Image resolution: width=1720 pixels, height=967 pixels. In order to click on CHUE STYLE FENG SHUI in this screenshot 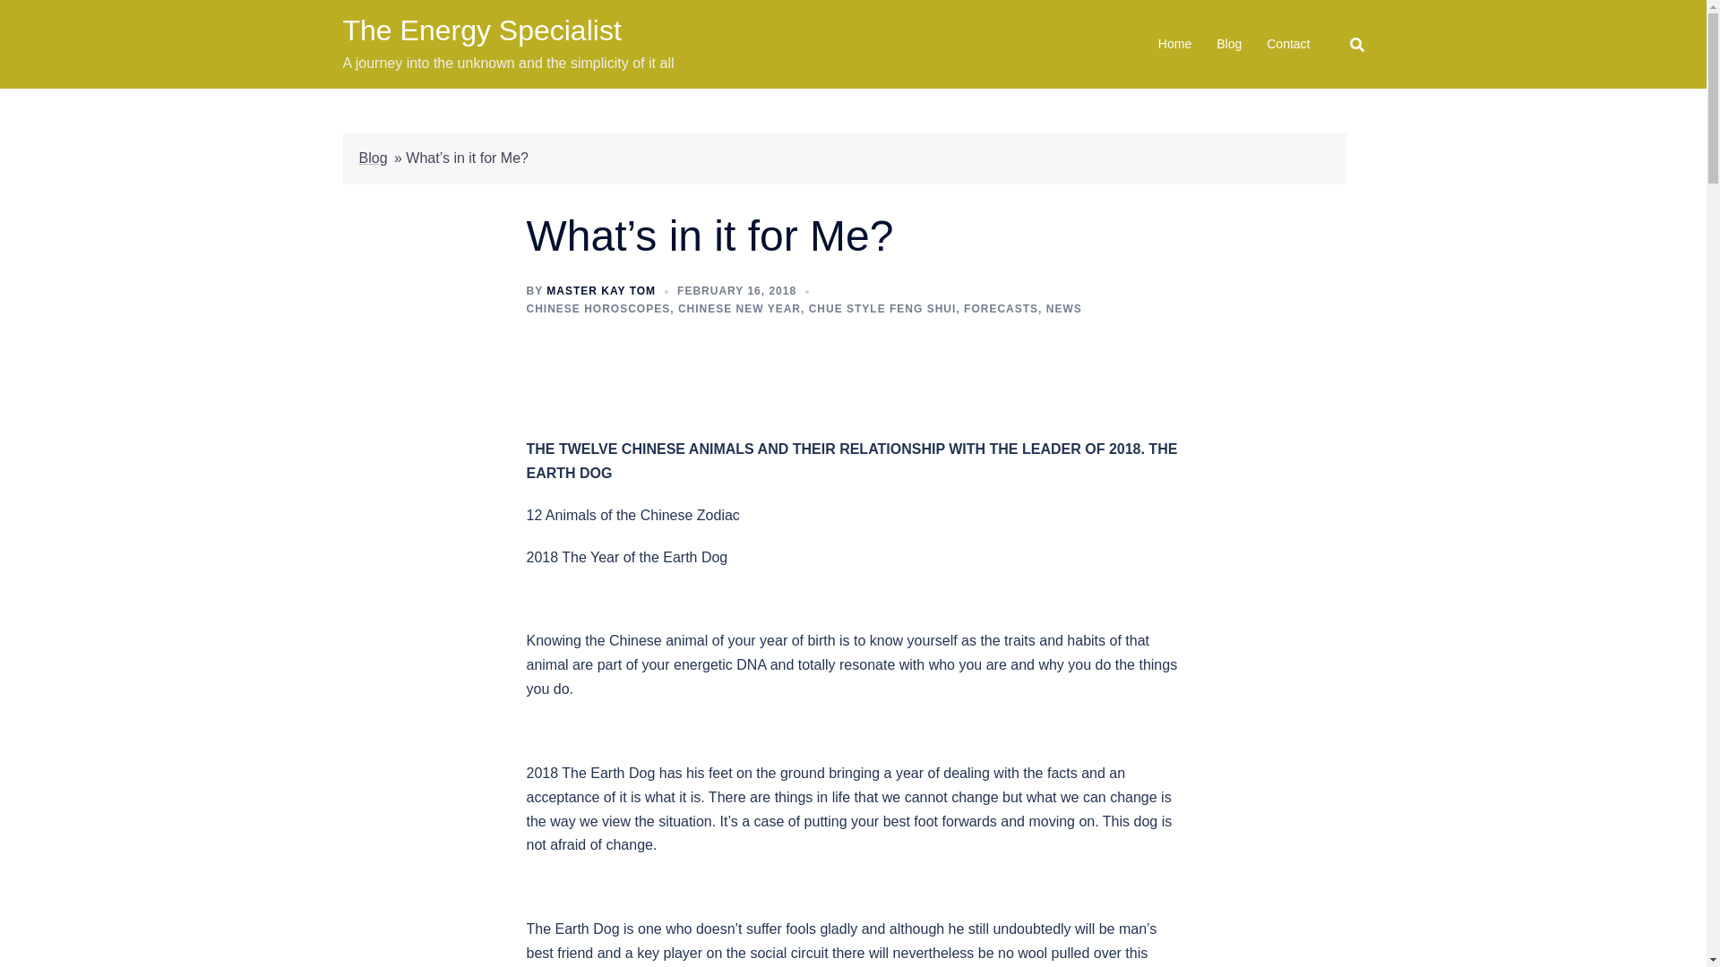, I will do `click(881, 309)`.